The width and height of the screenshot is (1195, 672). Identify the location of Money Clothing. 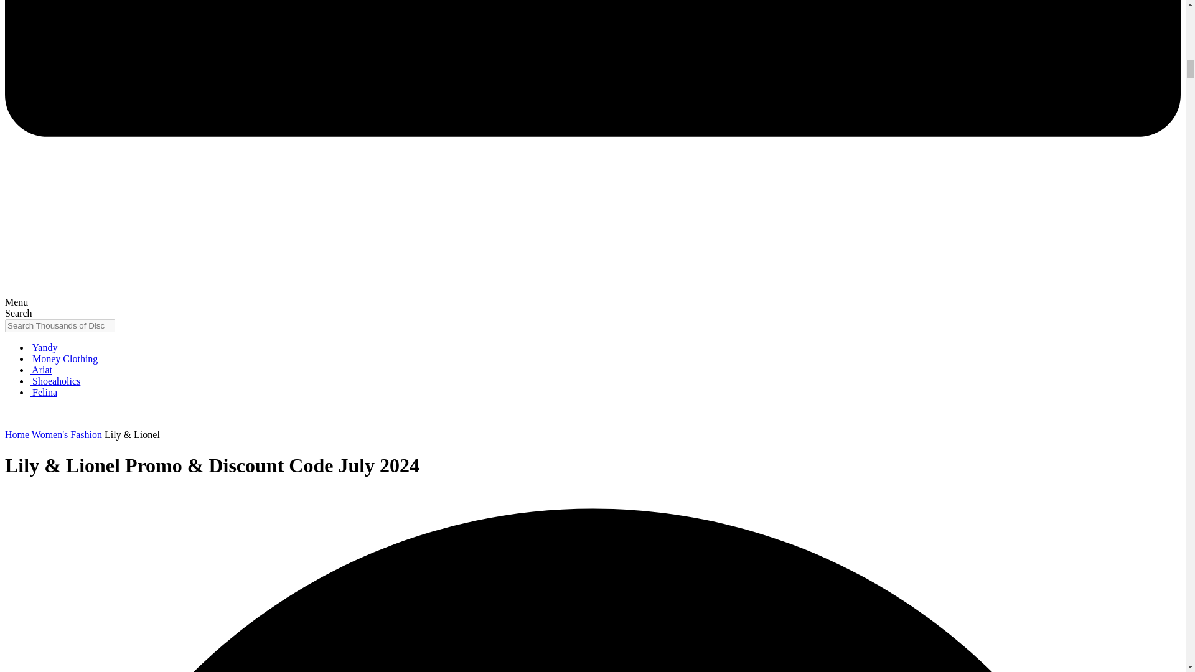
(63, 358).